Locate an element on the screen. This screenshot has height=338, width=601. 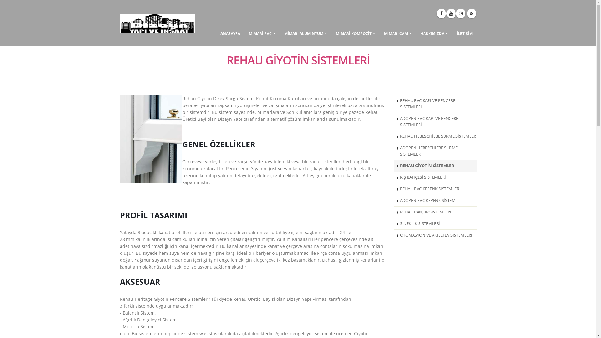
RSS is located at coordinates (472, 13).